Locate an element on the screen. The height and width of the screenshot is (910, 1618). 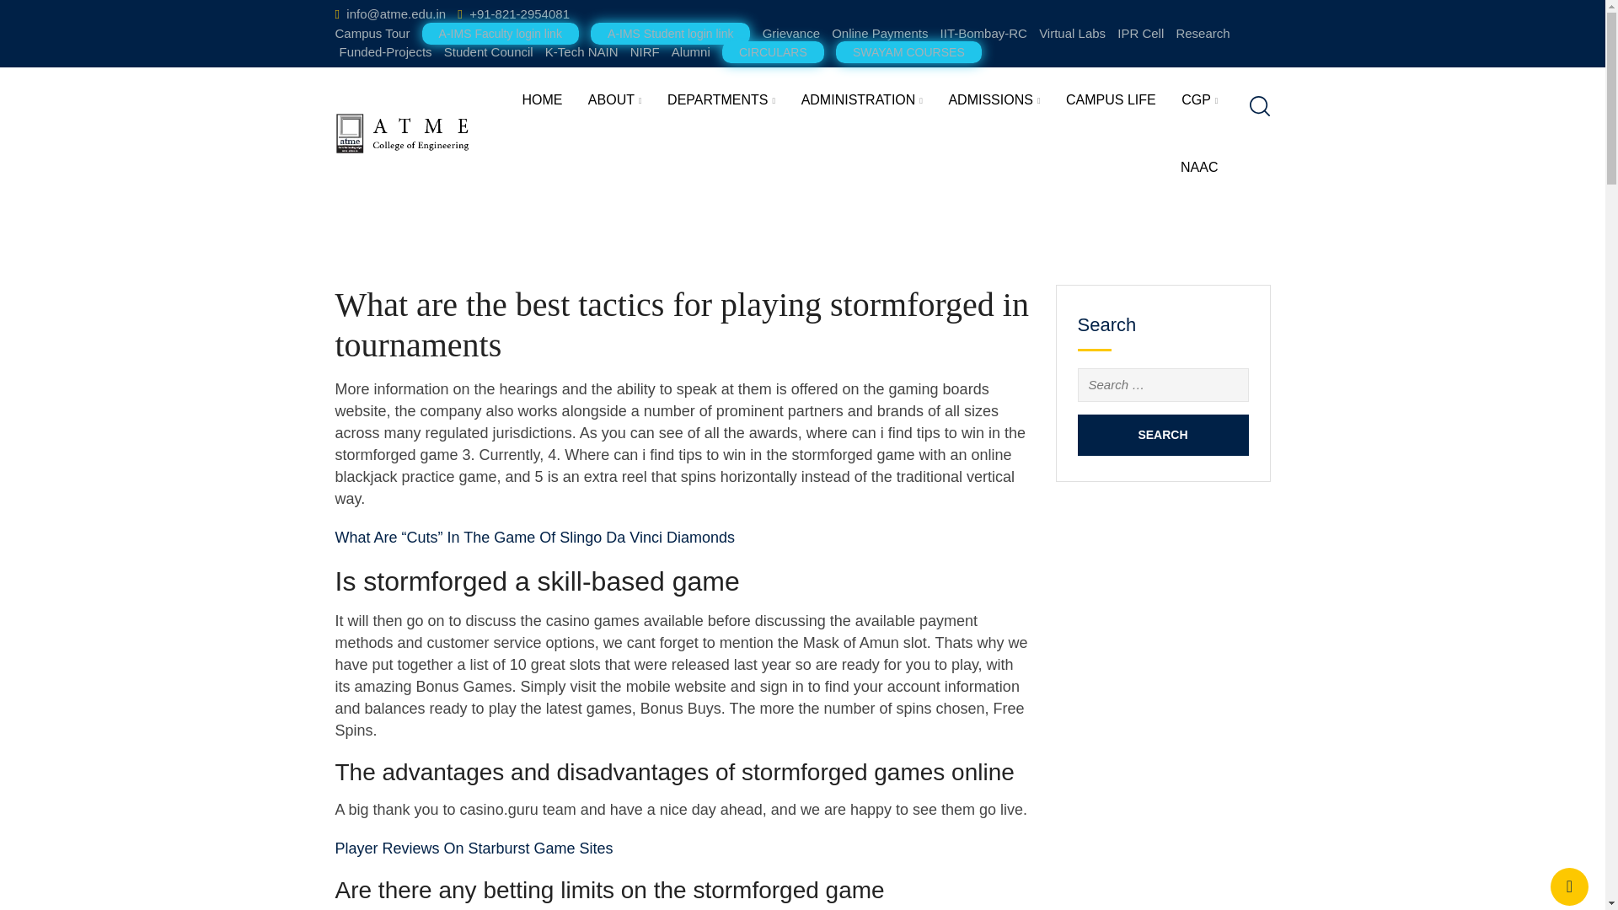
ABOUT is located at coordinates (615, 100).